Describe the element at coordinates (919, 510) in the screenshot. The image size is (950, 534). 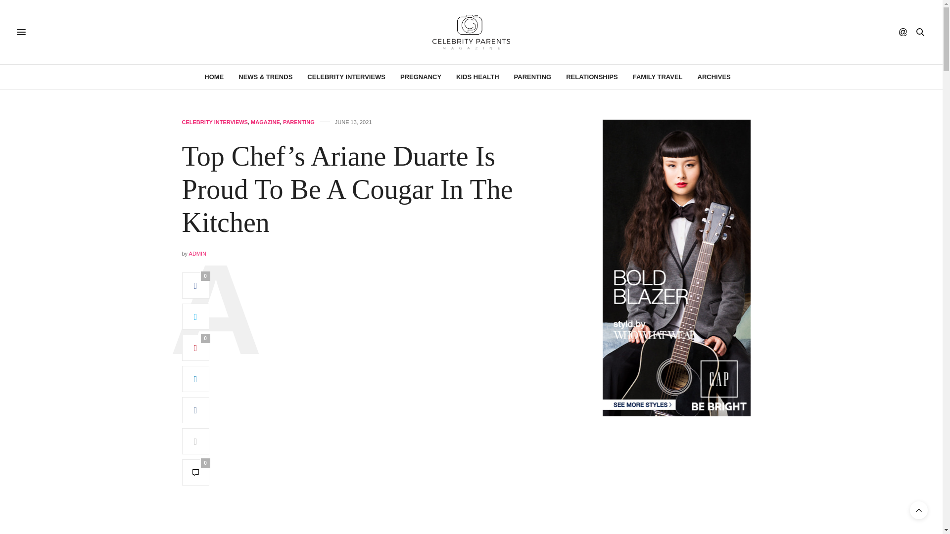
I see `Scroll To Top` at that location.